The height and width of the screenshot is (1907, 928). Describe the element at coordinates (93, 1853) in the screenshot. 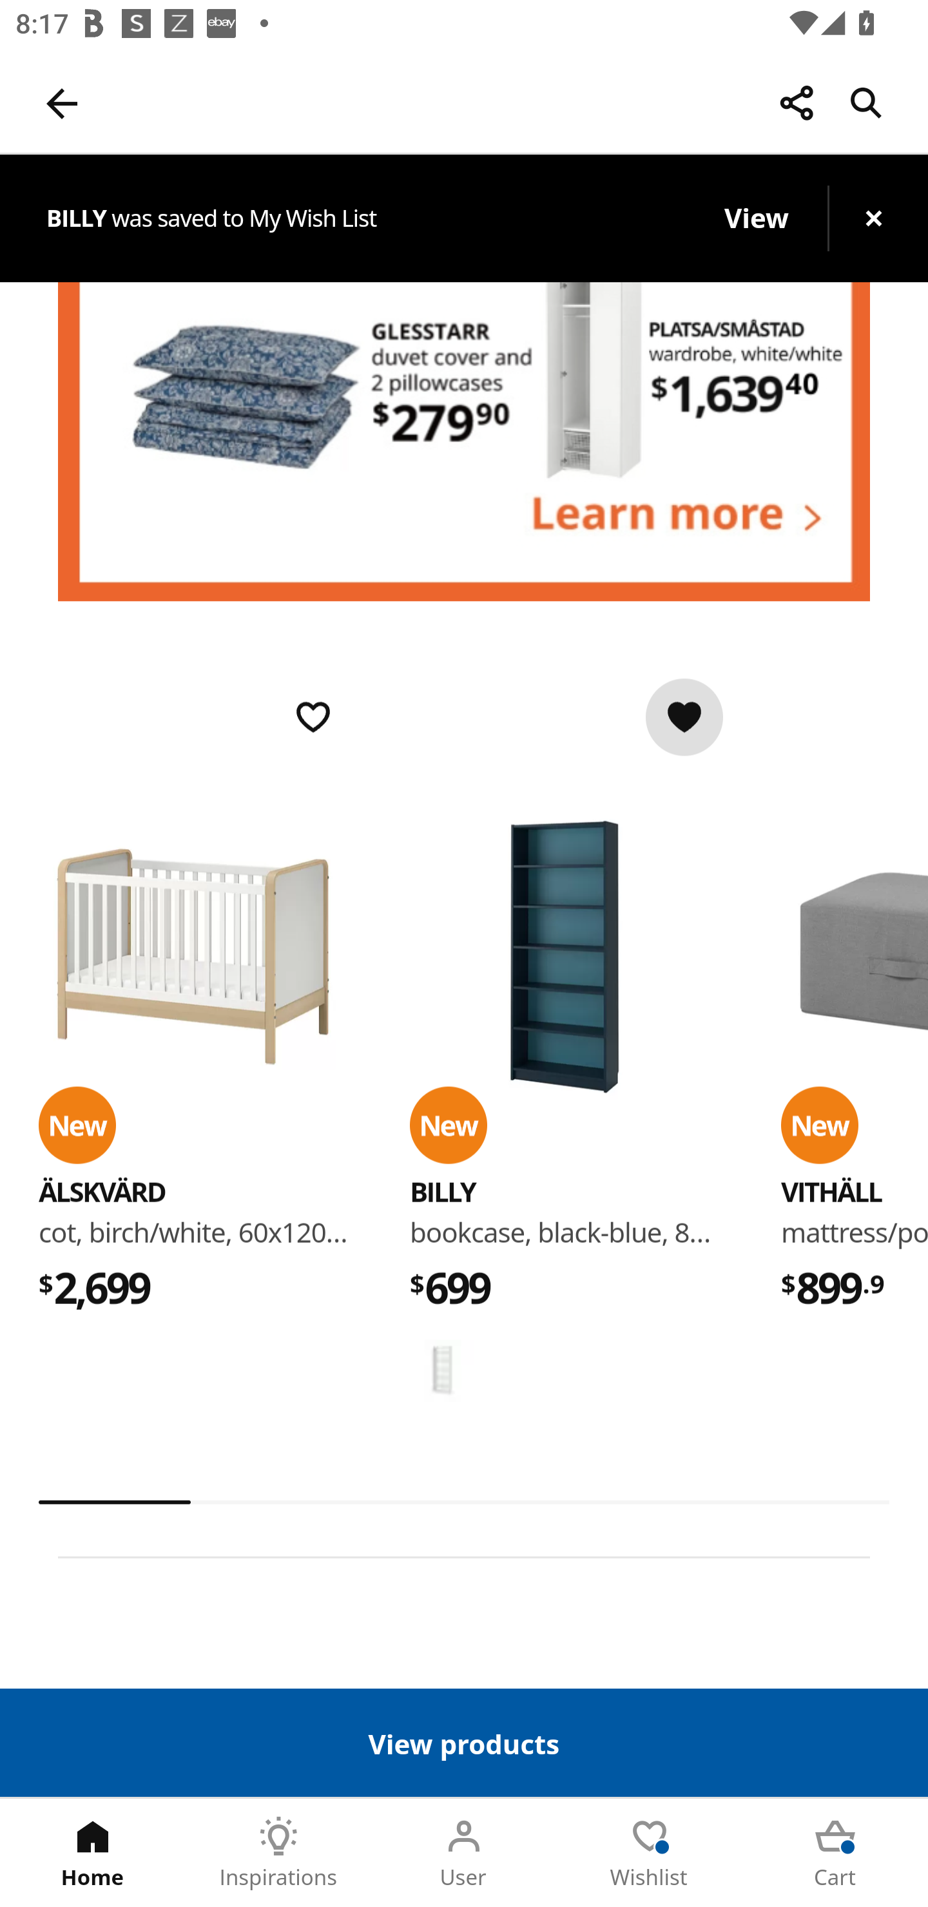

I see `Home
Tab 1 of 5` at that location.